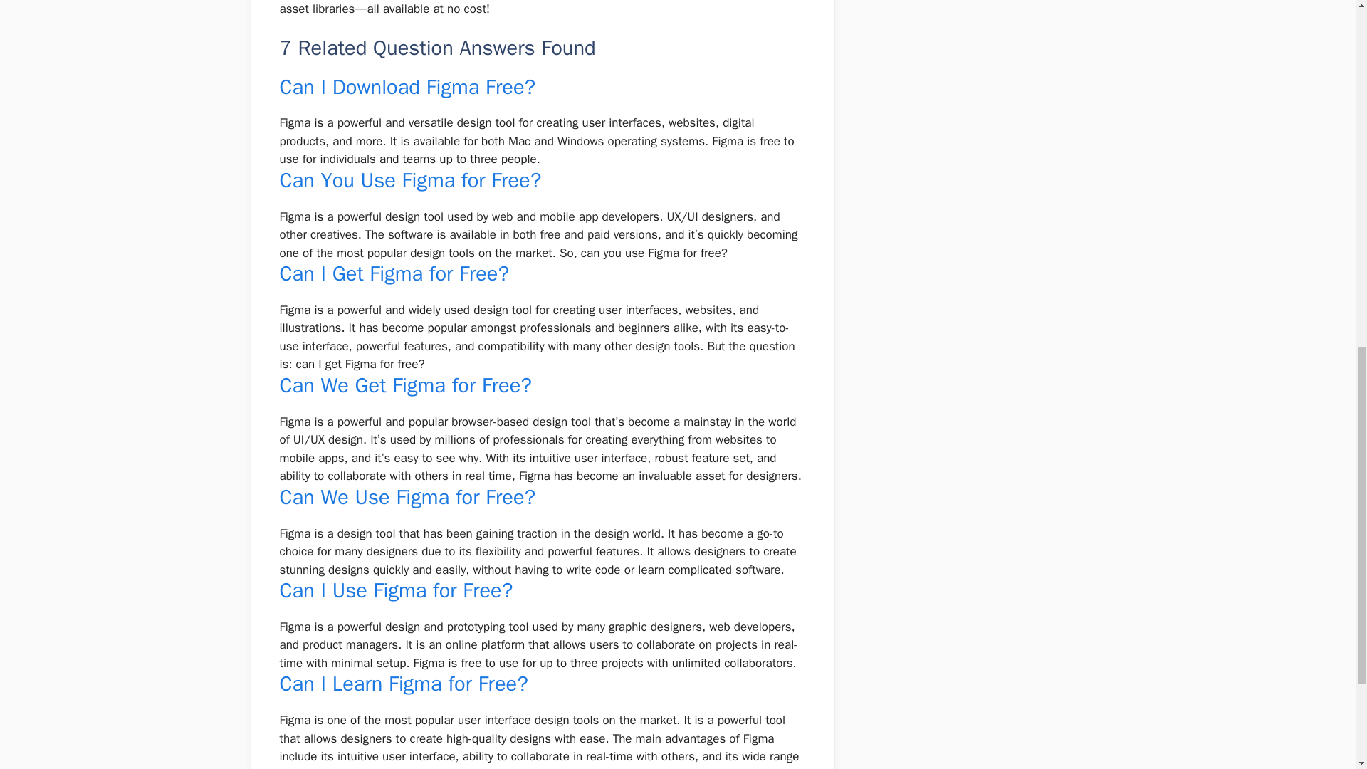 The height and width of the screenshot is (769, 1367). What do you see at coordinates (410, 181) in the screenshot?
I see `Can You Use Figma for Free?` at bounding box center [410, 181].